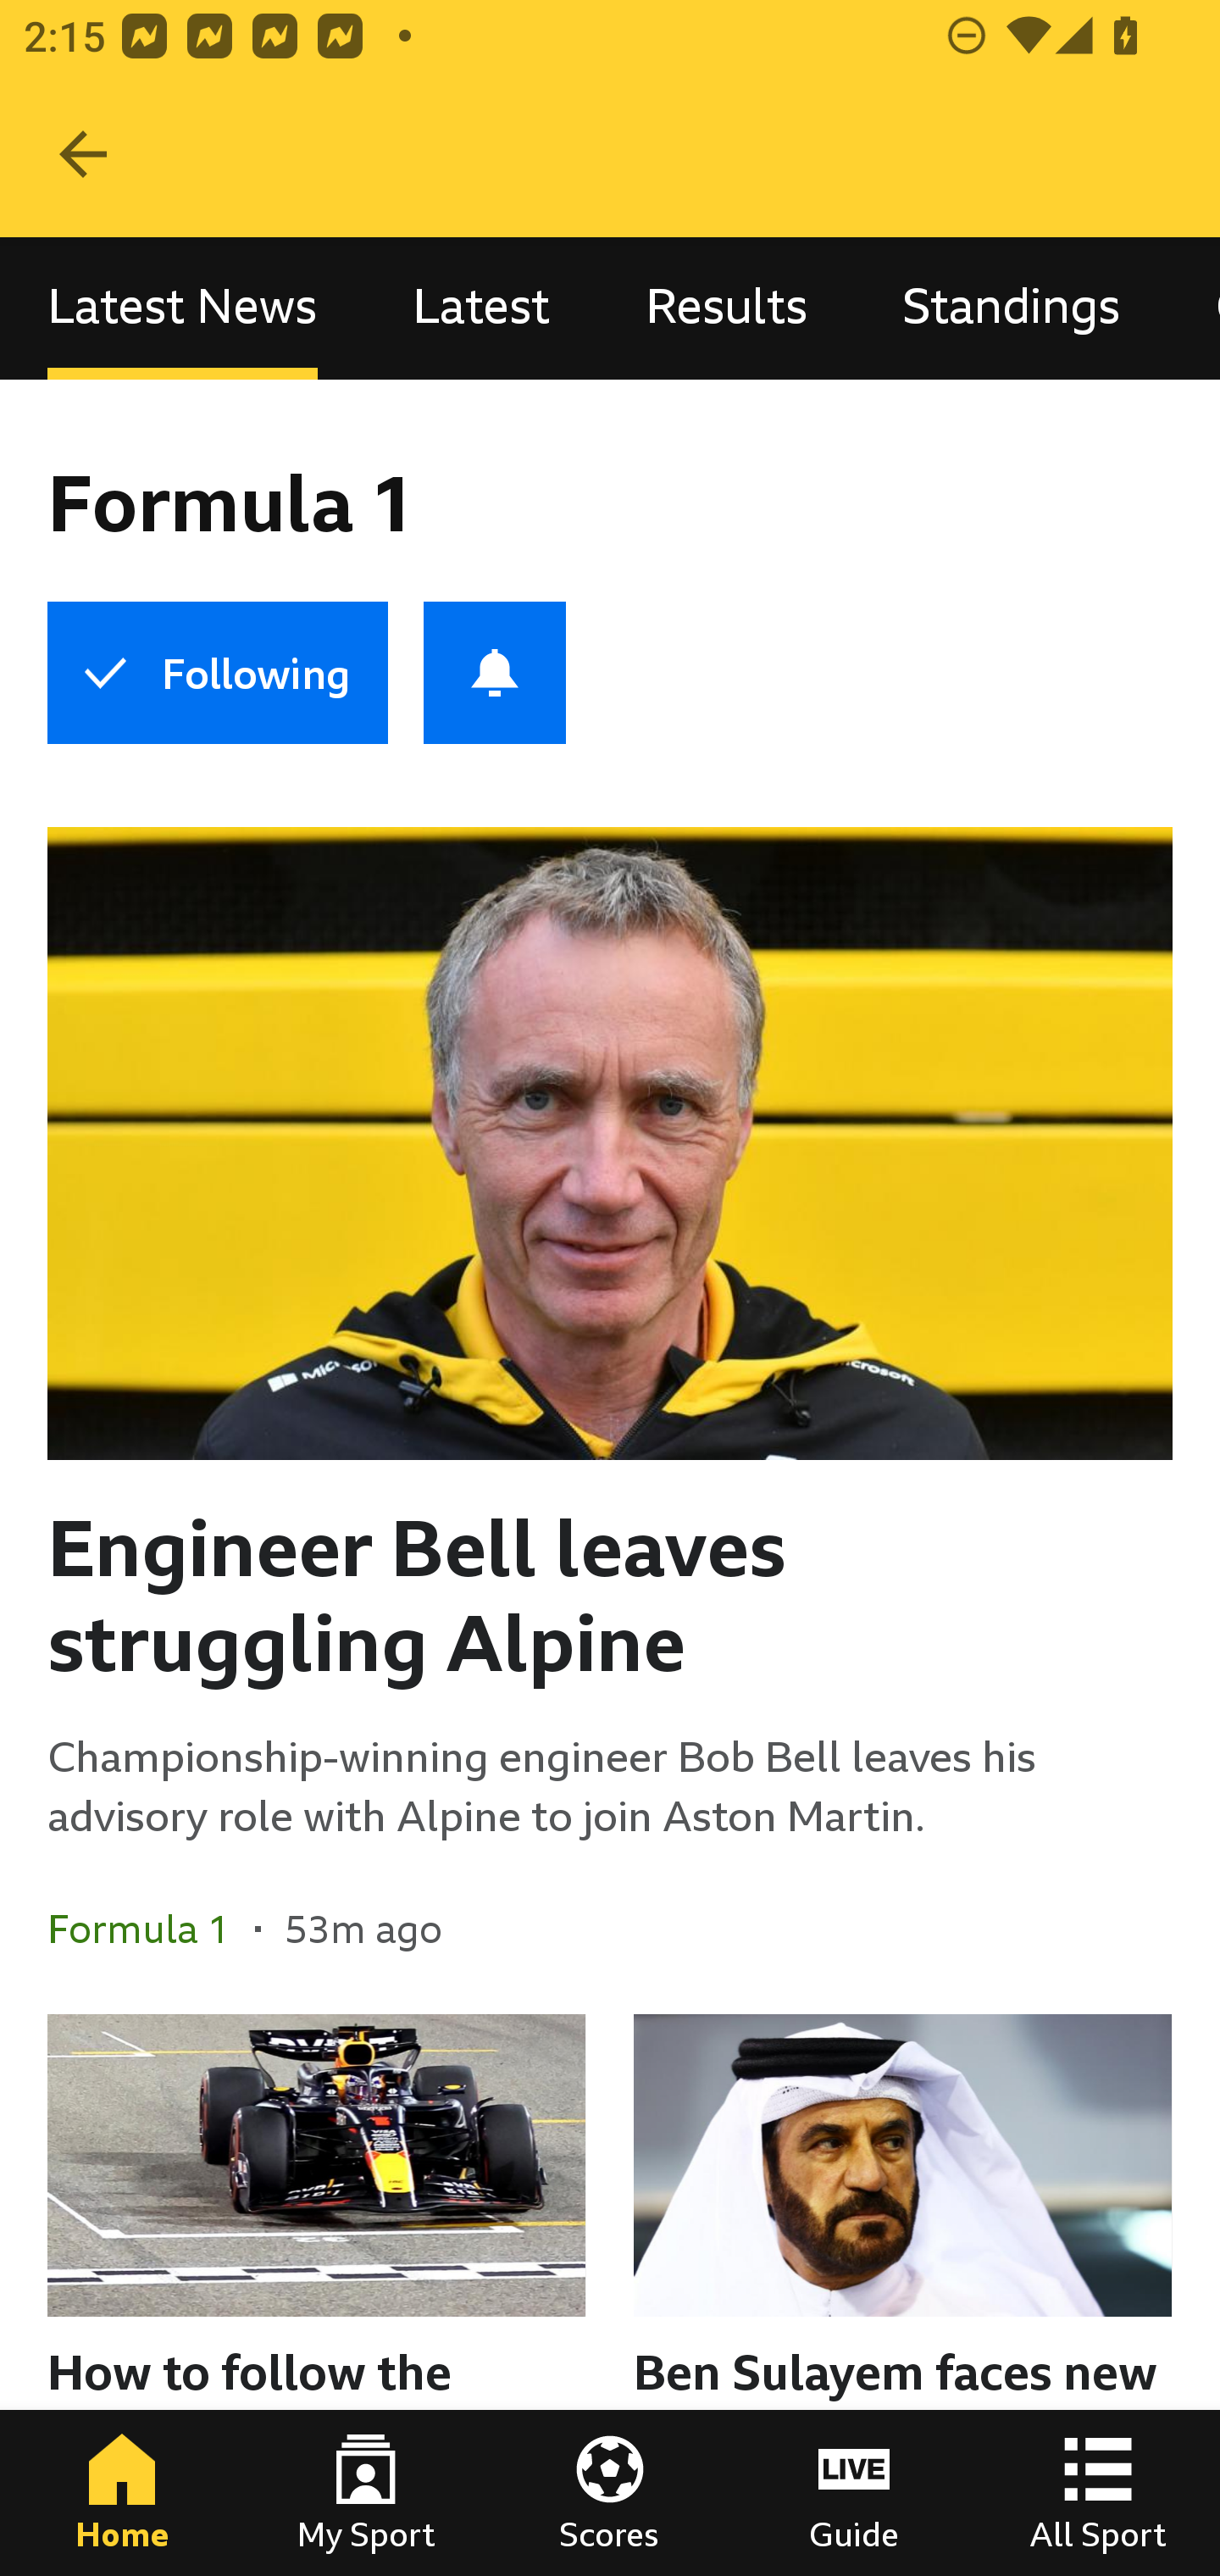  What do you see at coordinates (481, 307) in the screenshot?
I see `Latest` at bounding box center [481, 307].